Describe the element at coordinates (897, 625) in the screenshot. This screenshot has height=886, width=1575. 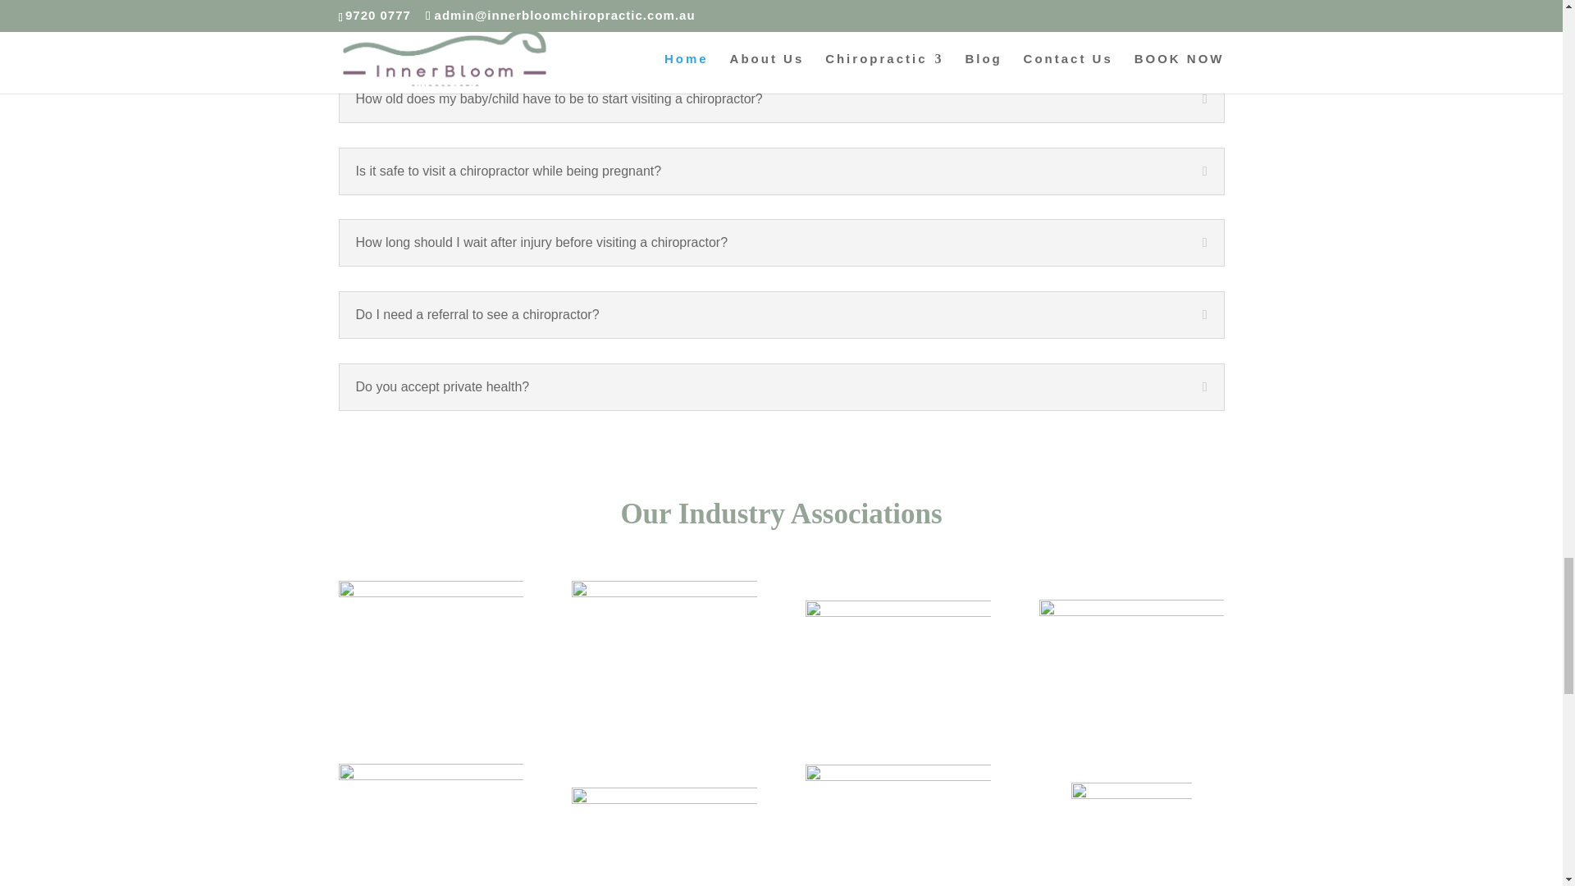
I see `hicaps` at that location.